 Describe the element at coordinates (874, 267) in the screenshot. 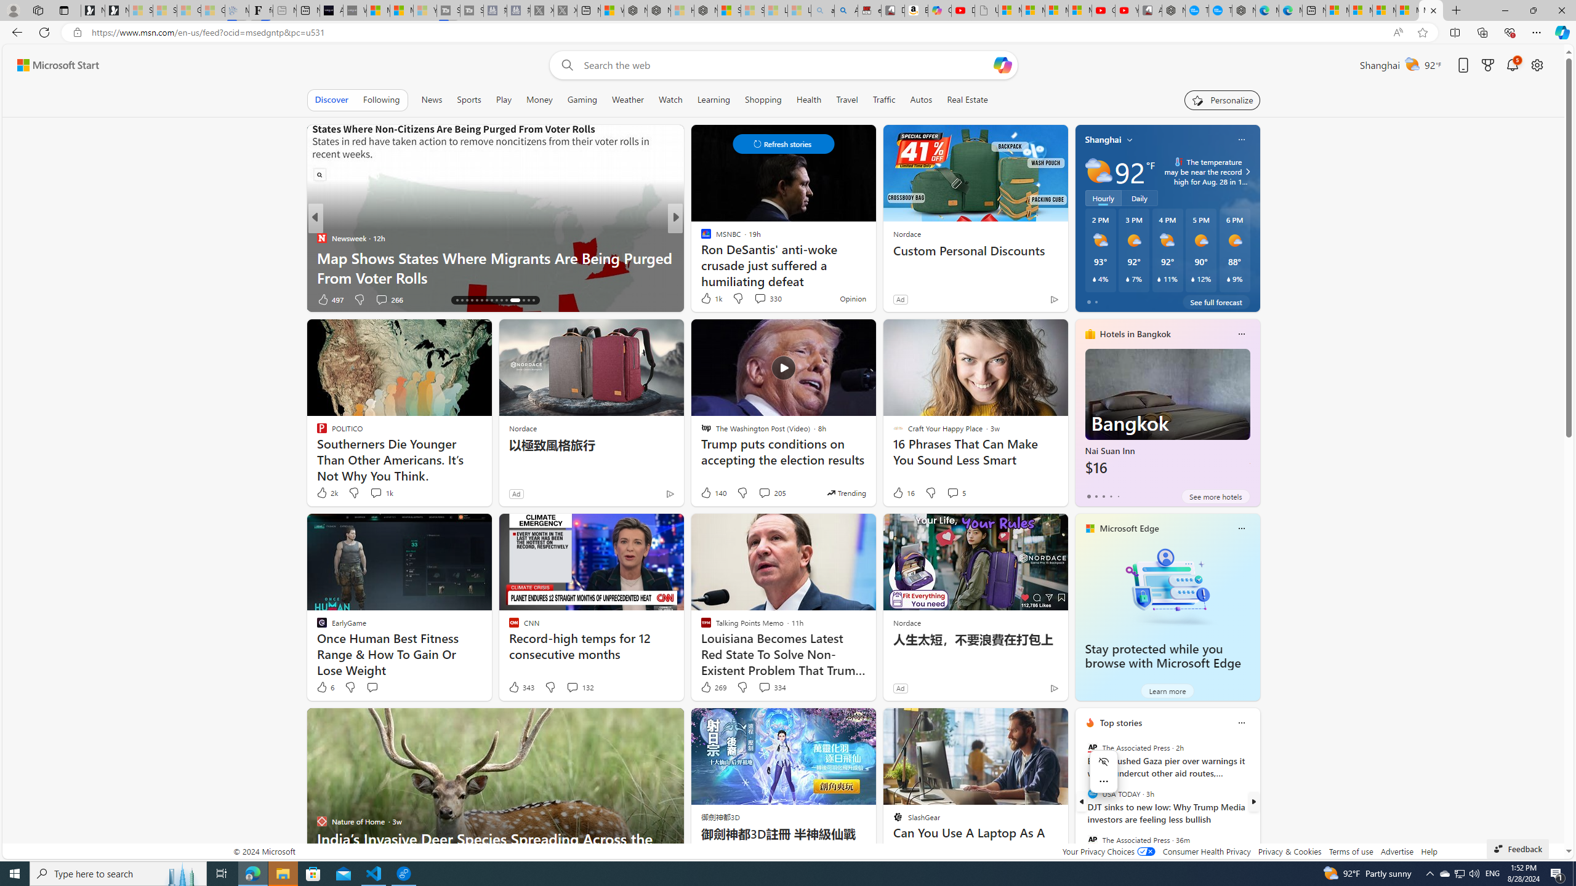

I see `Dangerous heat to head to Northeast after slamming Midwest` at that location.